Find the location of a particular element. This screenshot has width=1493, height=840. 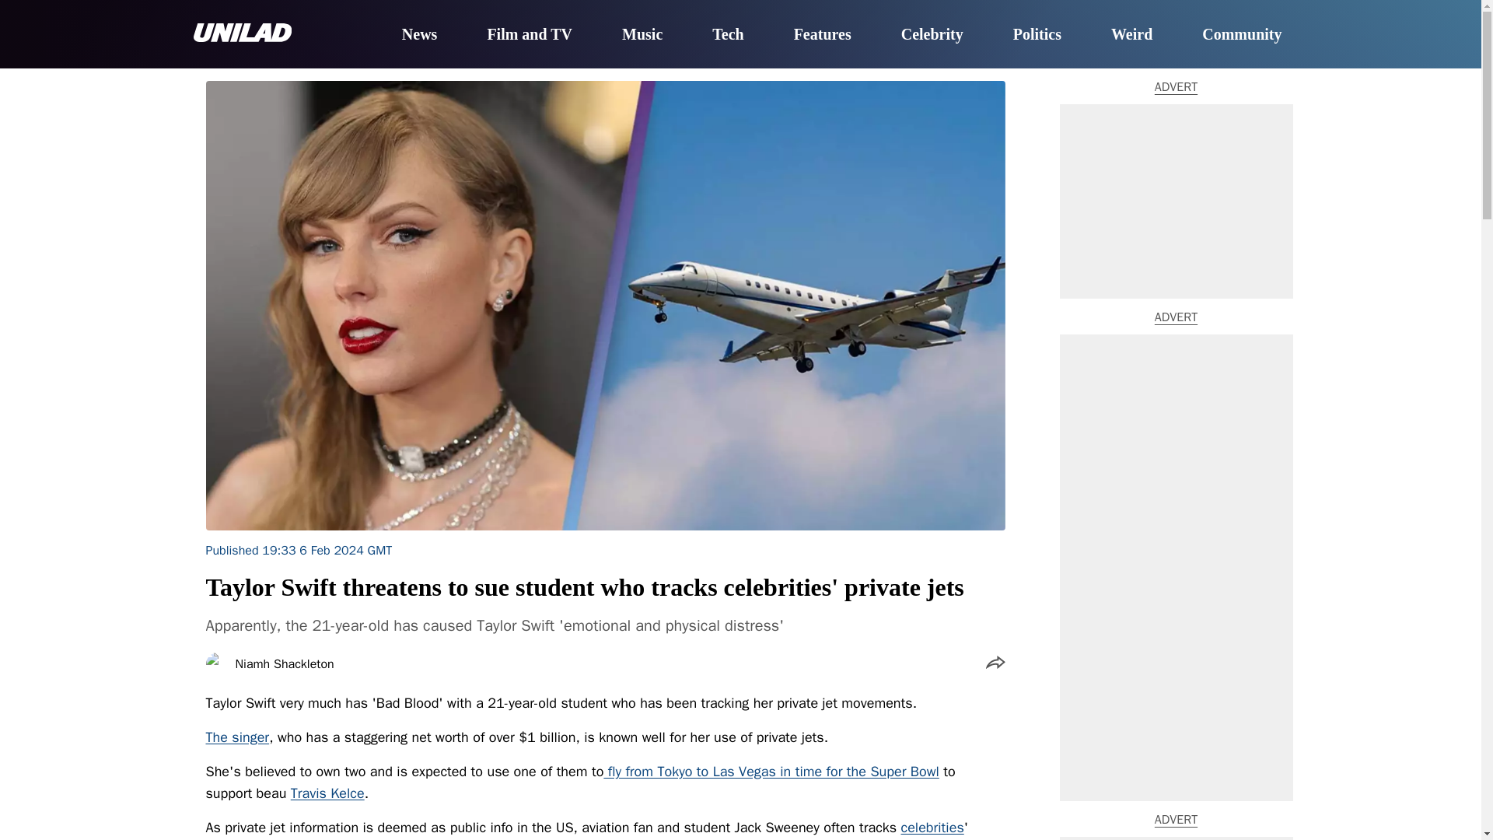

News is located at coordinates (419, 35).